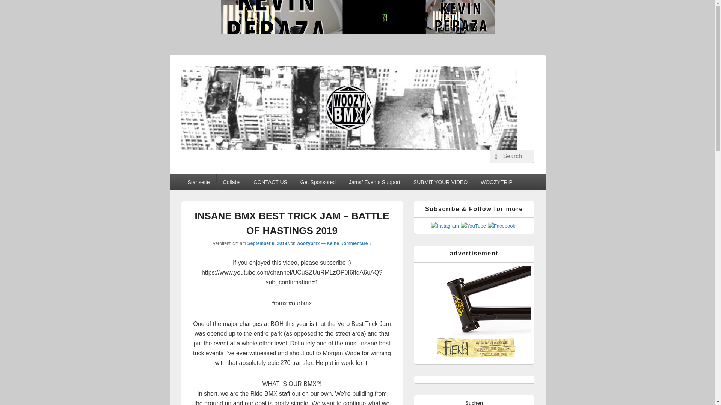 This screenshot has height=405, width=721. What do you see at coordinates (198, 182) in the screenshot?
I see `Startseite` at bounding box center [198, 182].